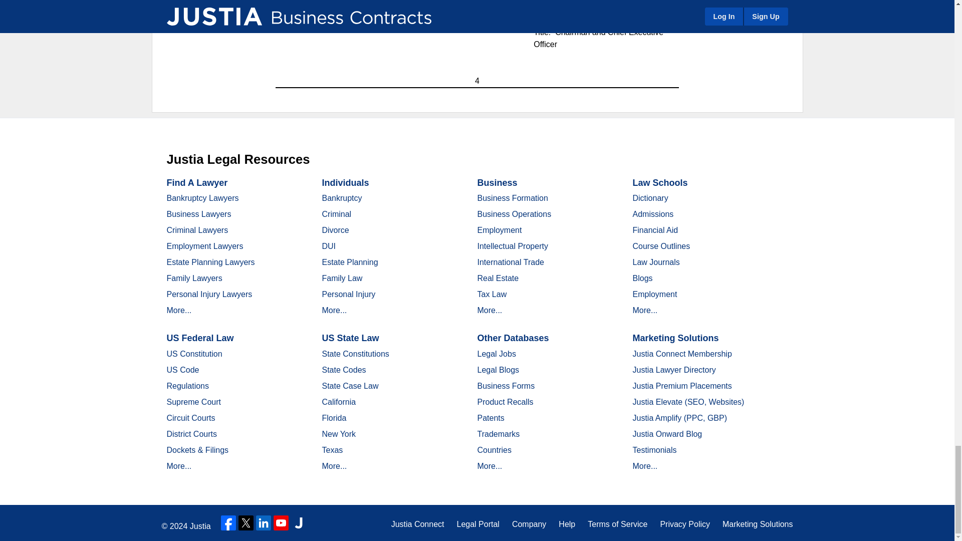 The height and width of the screenshot is (541, 962). Describe the element at coordinates (194, 278) in the screenshot. I see `Family Lawyers` at that location.